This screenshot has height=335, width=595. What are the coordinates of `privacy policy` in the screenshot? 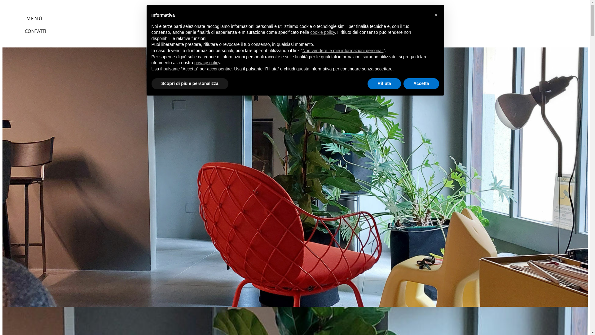 It's located at (207, 63).